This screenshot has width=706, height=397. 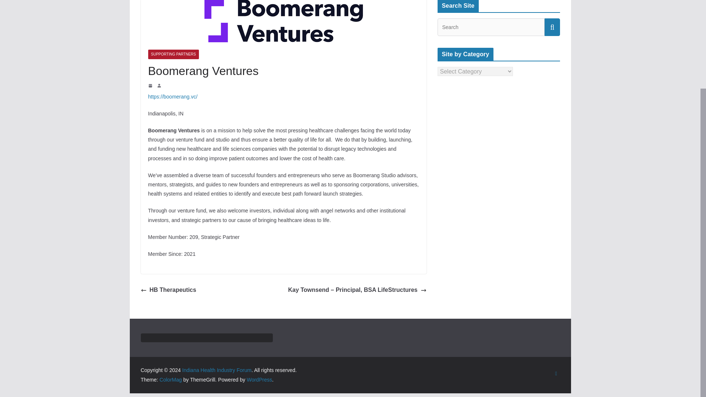 I want to click on WordPress, so click(x=259, y=379).